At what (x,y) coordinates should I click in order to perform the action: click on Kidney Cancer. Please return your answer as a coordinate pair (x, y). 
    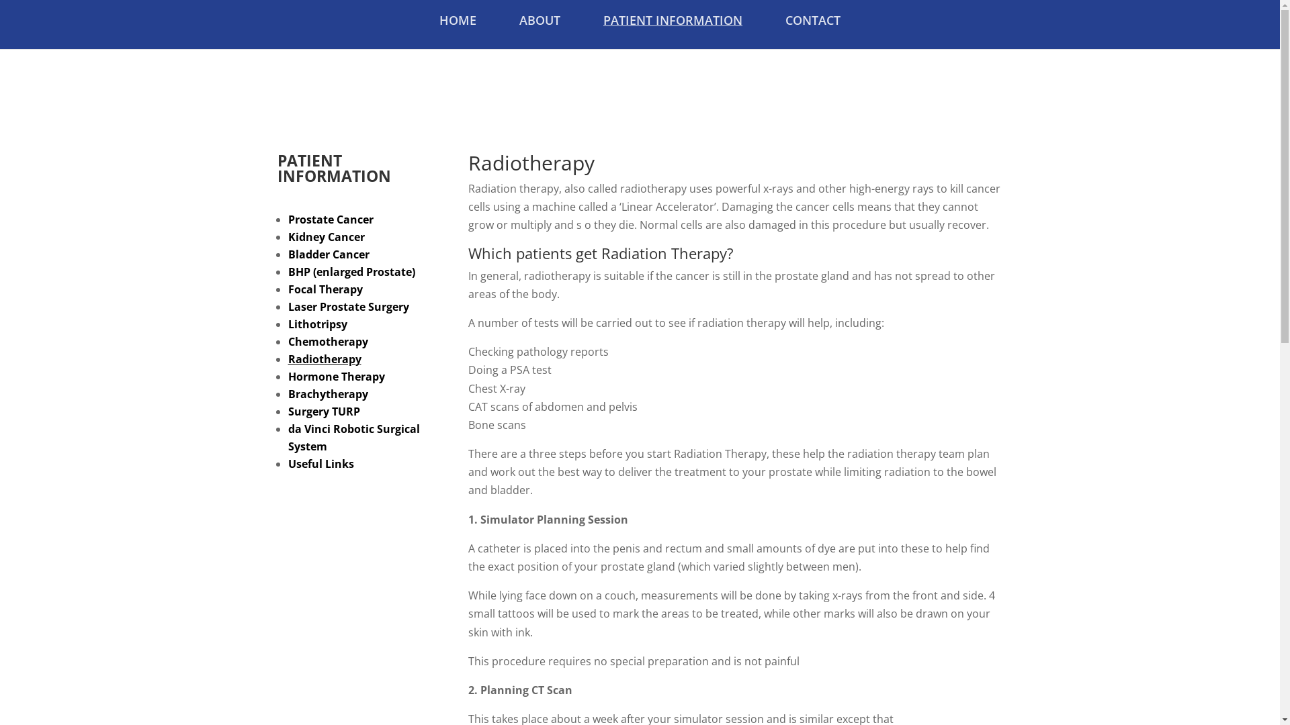
    Looking at the image, I should click on (326, 237).